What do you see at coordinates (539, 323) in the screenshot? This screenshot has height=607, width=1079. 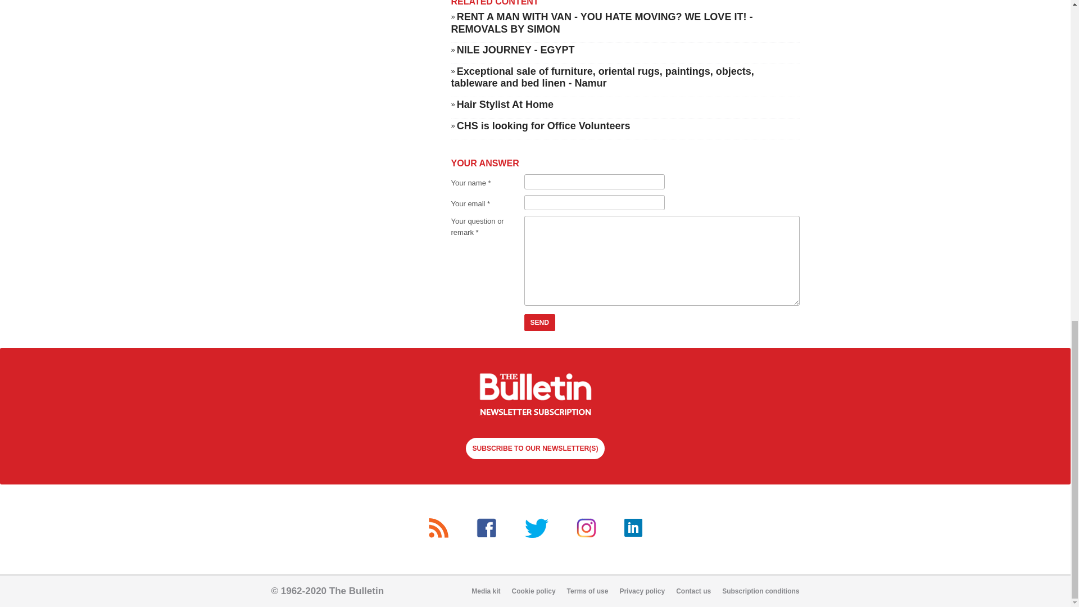 I see `Send` at bounding box center [539, 323].